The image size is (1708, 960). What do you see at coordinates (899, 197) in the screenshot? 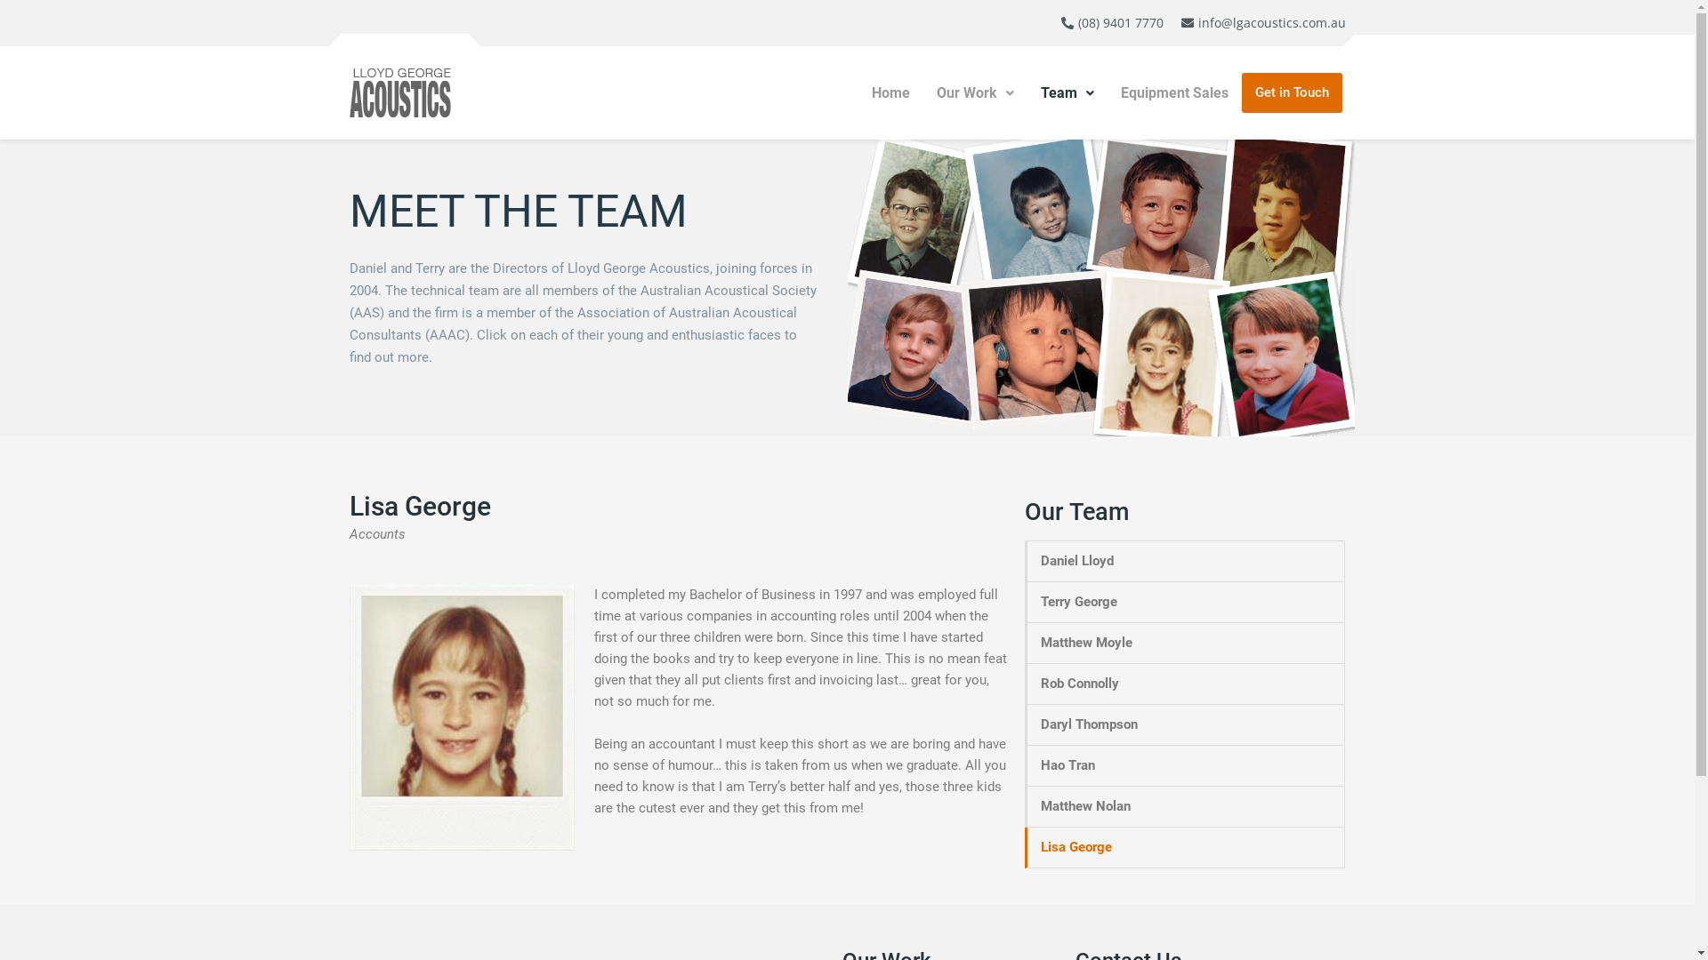
I see `Daniel Lloyd` at bounding box center [899, 197].